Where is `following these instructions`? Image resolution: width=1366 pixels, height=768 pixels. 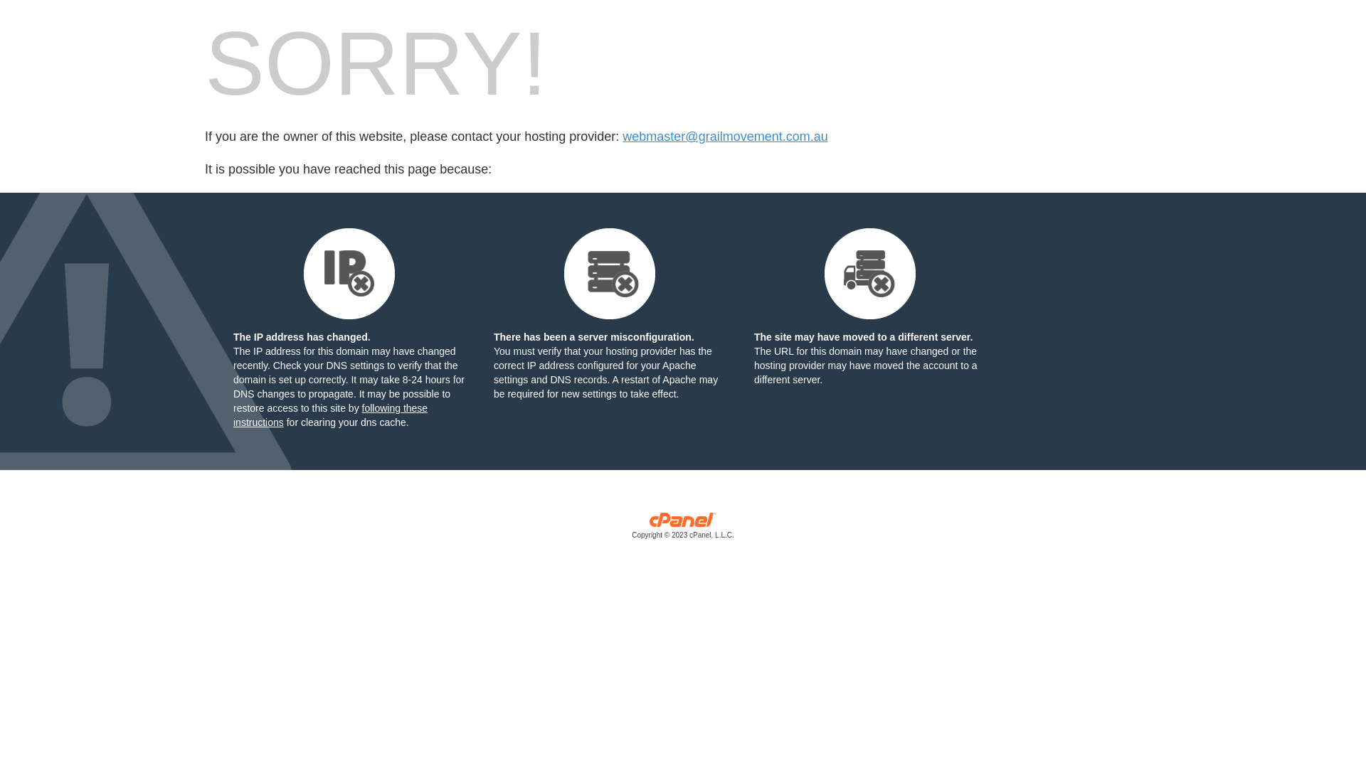
following these instructions is located at coordinates (330, 415).